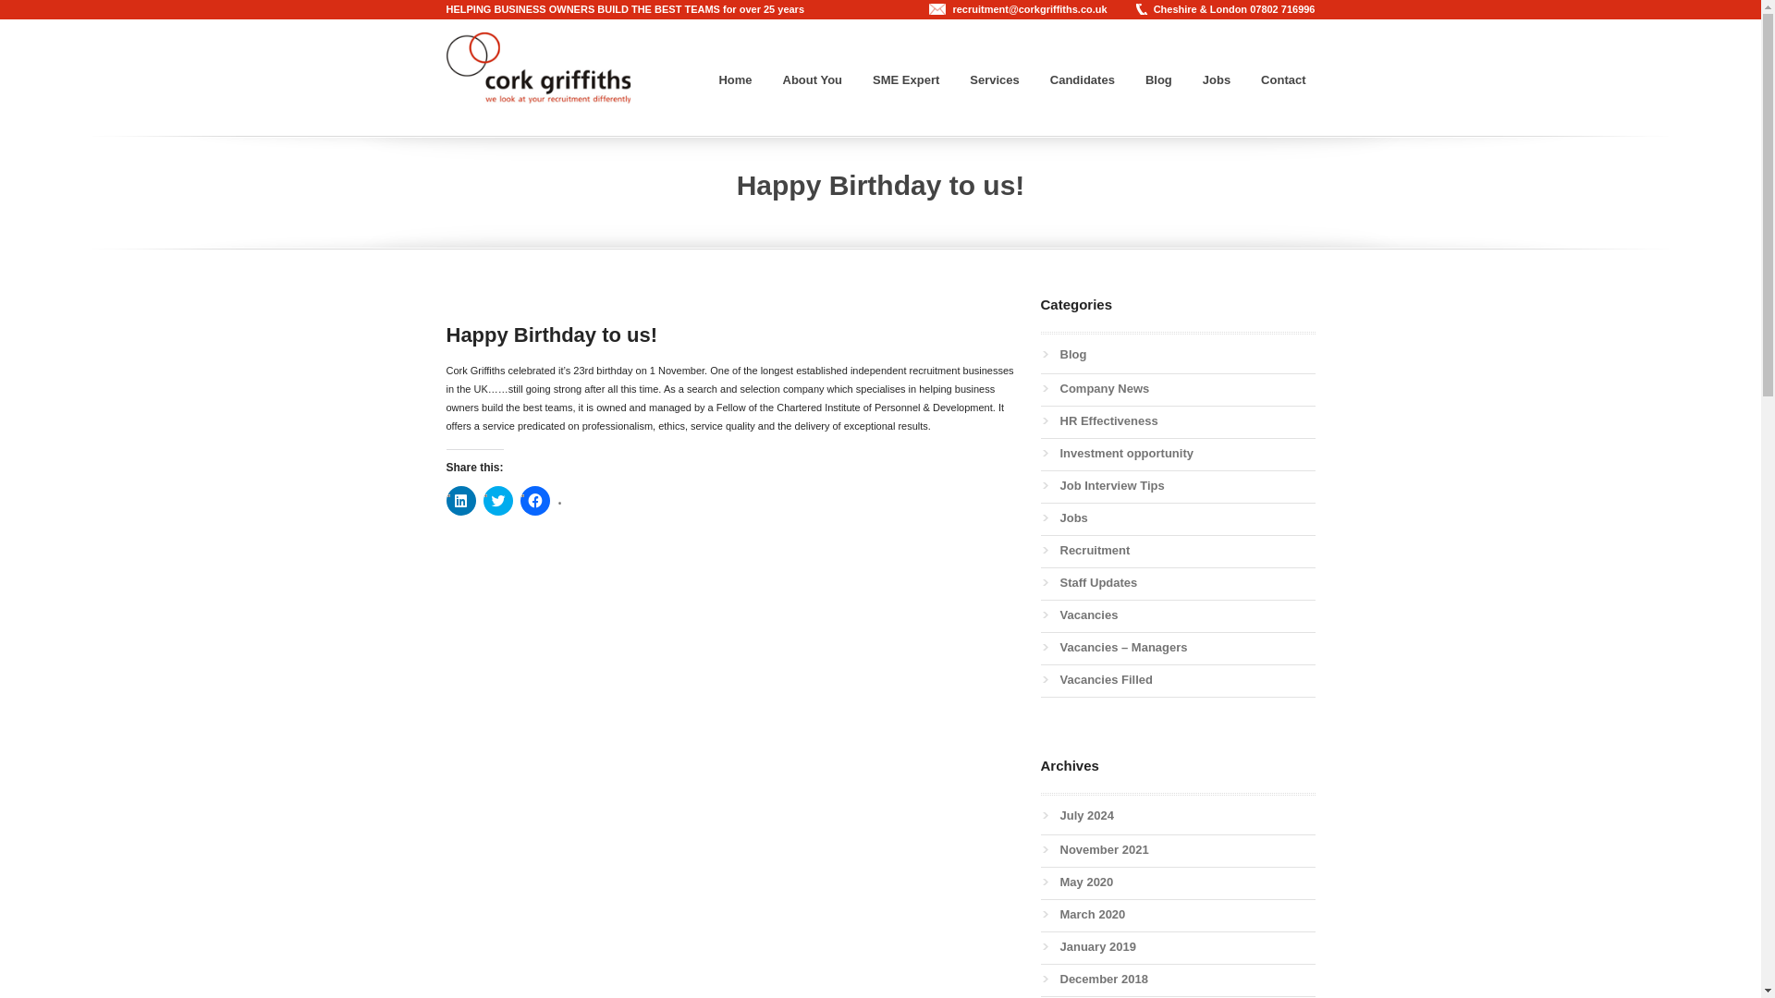 This screenshot has width=1775, height=998. I want to click on Blog, so click(1158, 79).